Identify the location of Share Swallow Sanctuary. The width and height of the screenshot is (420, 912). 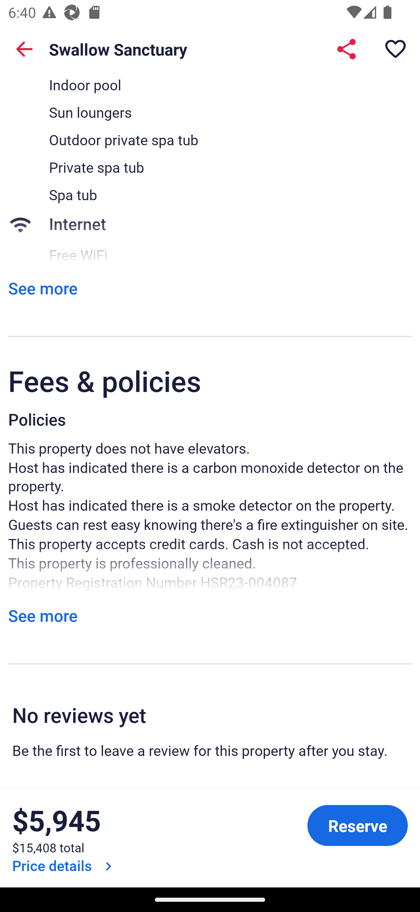
(346, 49).